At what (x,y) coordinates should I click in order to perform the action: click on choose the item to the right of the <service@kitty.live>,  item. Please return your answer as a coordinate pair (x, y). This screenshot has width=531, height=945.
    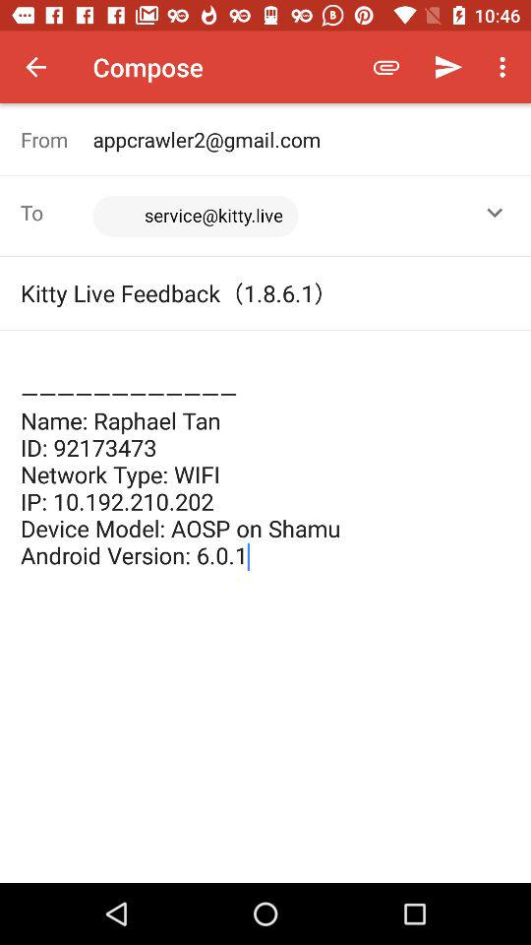
    Looking at the image, I should click on (495, 213).